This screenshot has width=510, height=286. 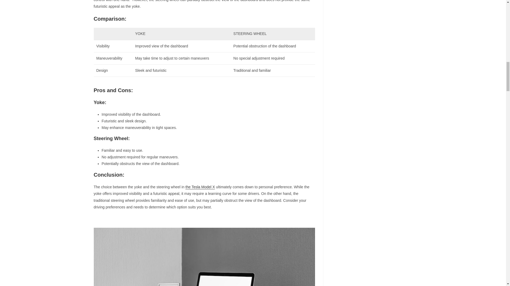 I want to click on Tesla Model X Yoke vs Steering Wheel, so click(x=204, y=257).